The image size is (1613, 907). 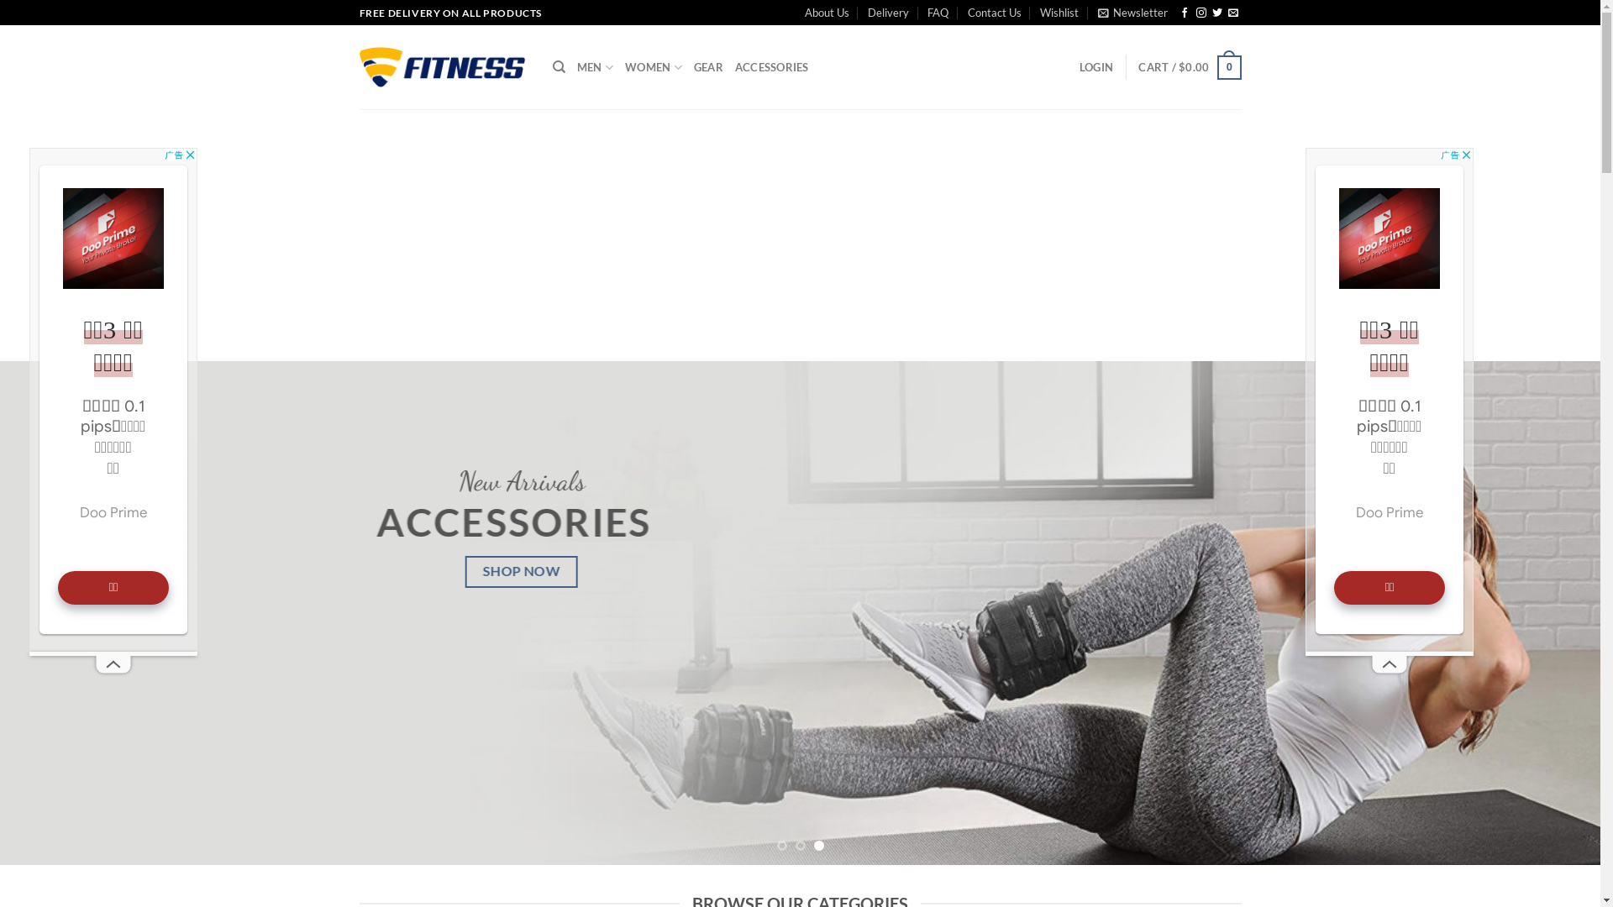 I want to click on WOMEN, so click(x=654, y=67).